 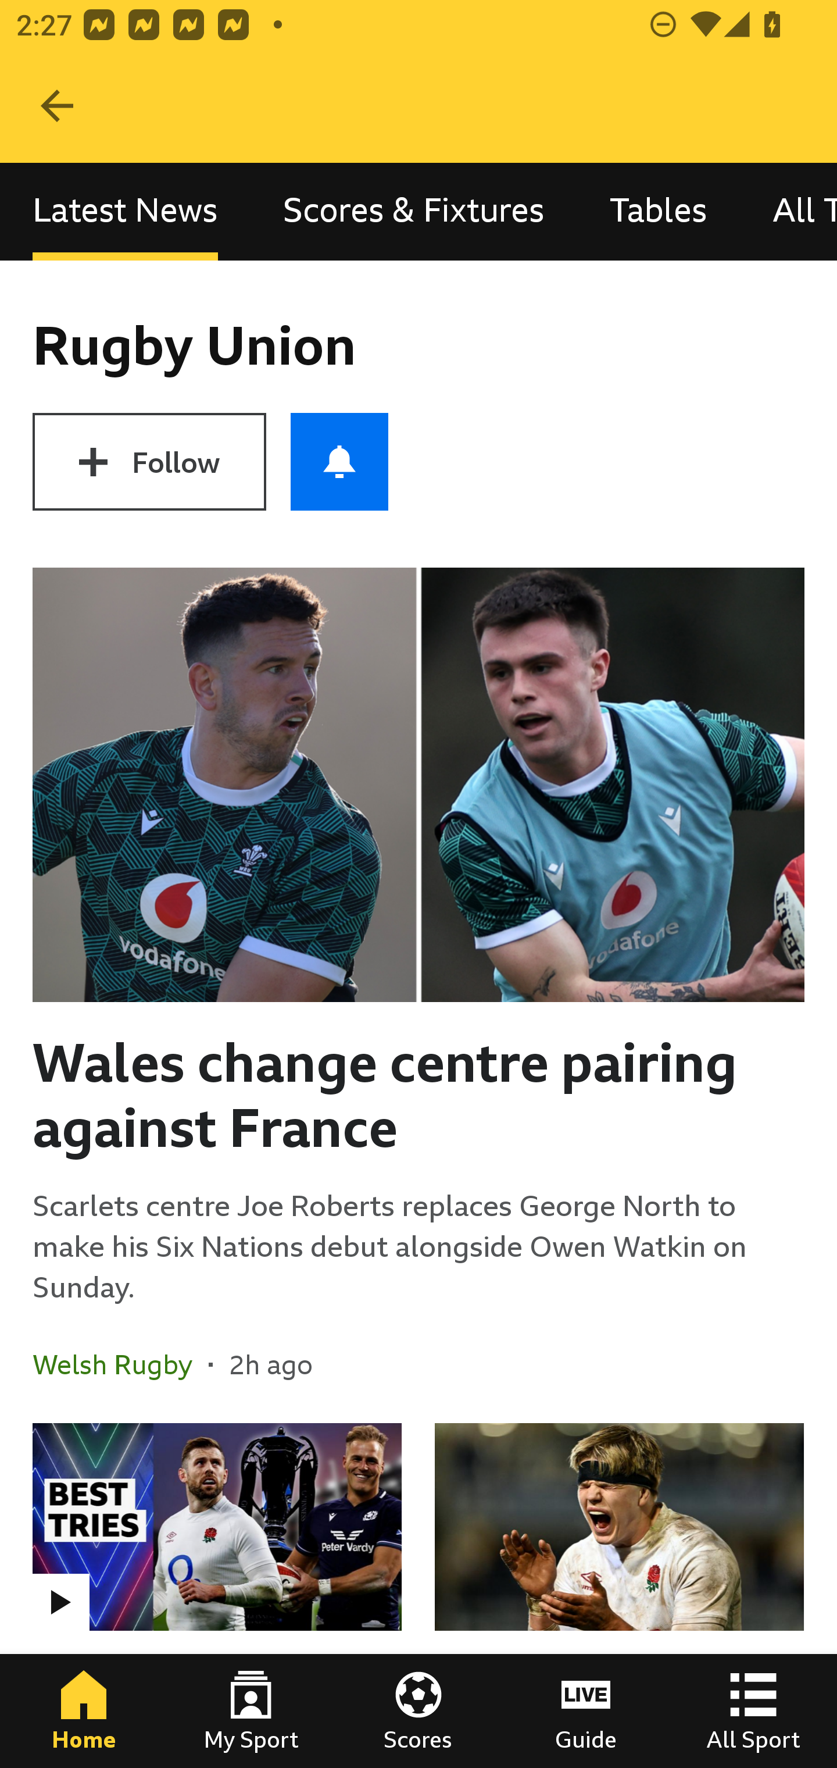 What do you see at coordinates (57, 106) in the screenshot?
I see `Navigate up` at bounding box center [57, 106].